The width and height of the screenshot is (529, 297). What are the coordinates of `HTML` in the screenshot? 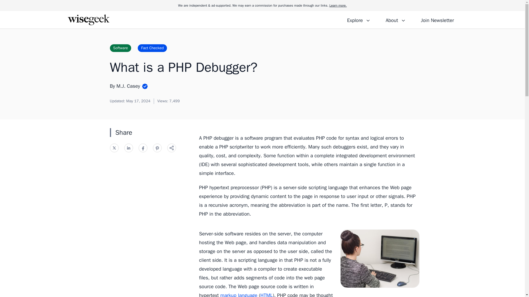 It's located at (266, 295).